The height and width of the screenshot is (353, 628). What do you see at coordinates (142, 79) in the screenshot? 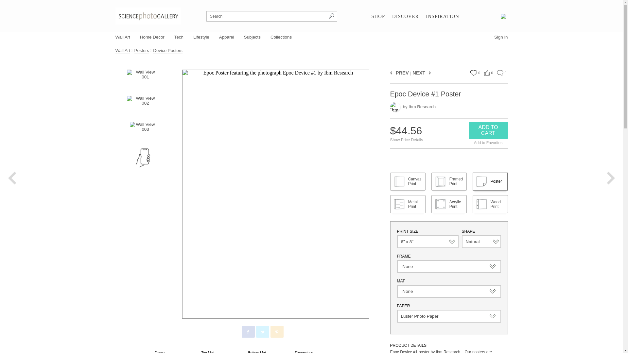
I see `Wall View 001` at bounding box center [142, 79].